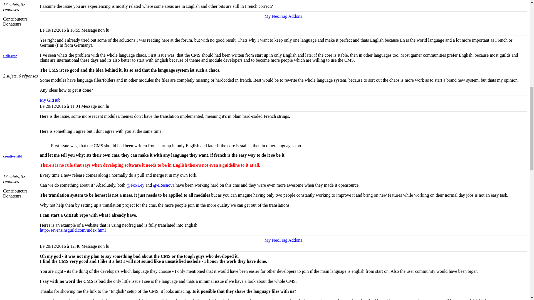 The height and width of the screenshot is (300, 534). Describe the element at coordinates (10, 56) in the screenshot. I see `Udie4me` at that location.